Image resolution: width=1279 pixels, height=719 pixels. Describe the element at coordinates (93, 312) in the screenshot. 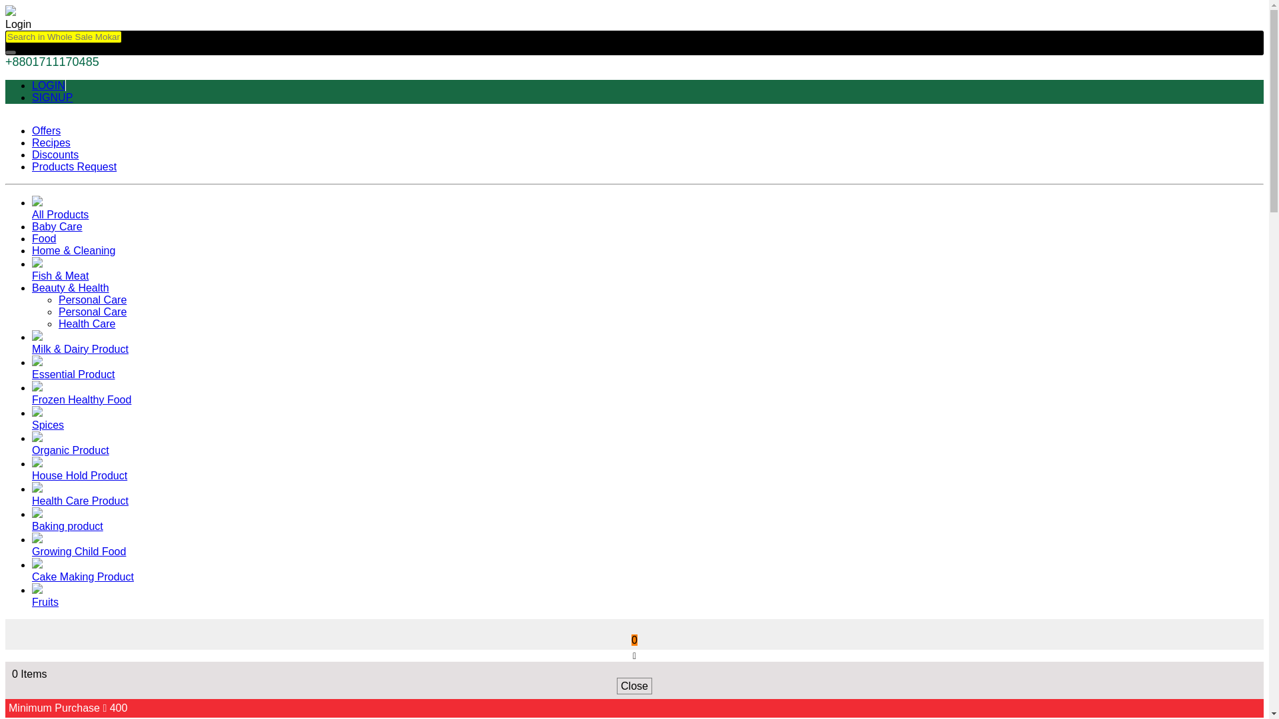

I see `Personal Care` at that location.